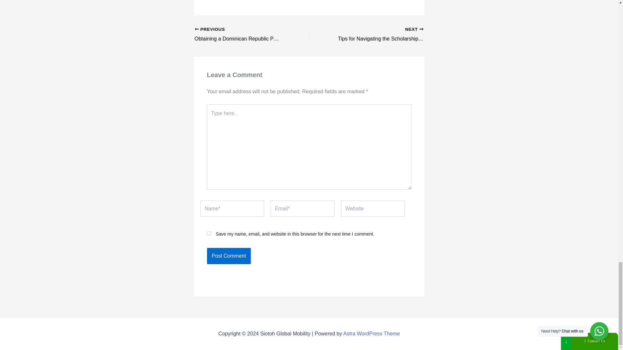 The width and height of the screenshot is (623, 350). I want to click on yes, so click(209, 233).